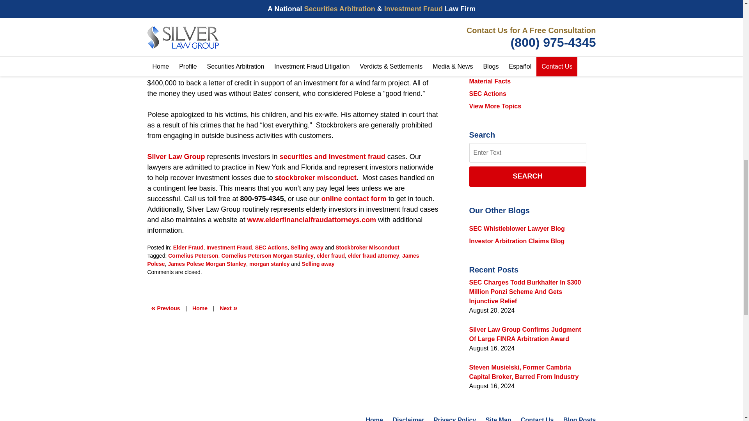  Describe the element at coordinates (374, 256) in the screenshot. I see `View all posts tagged with elder fraud attorney` at that location.